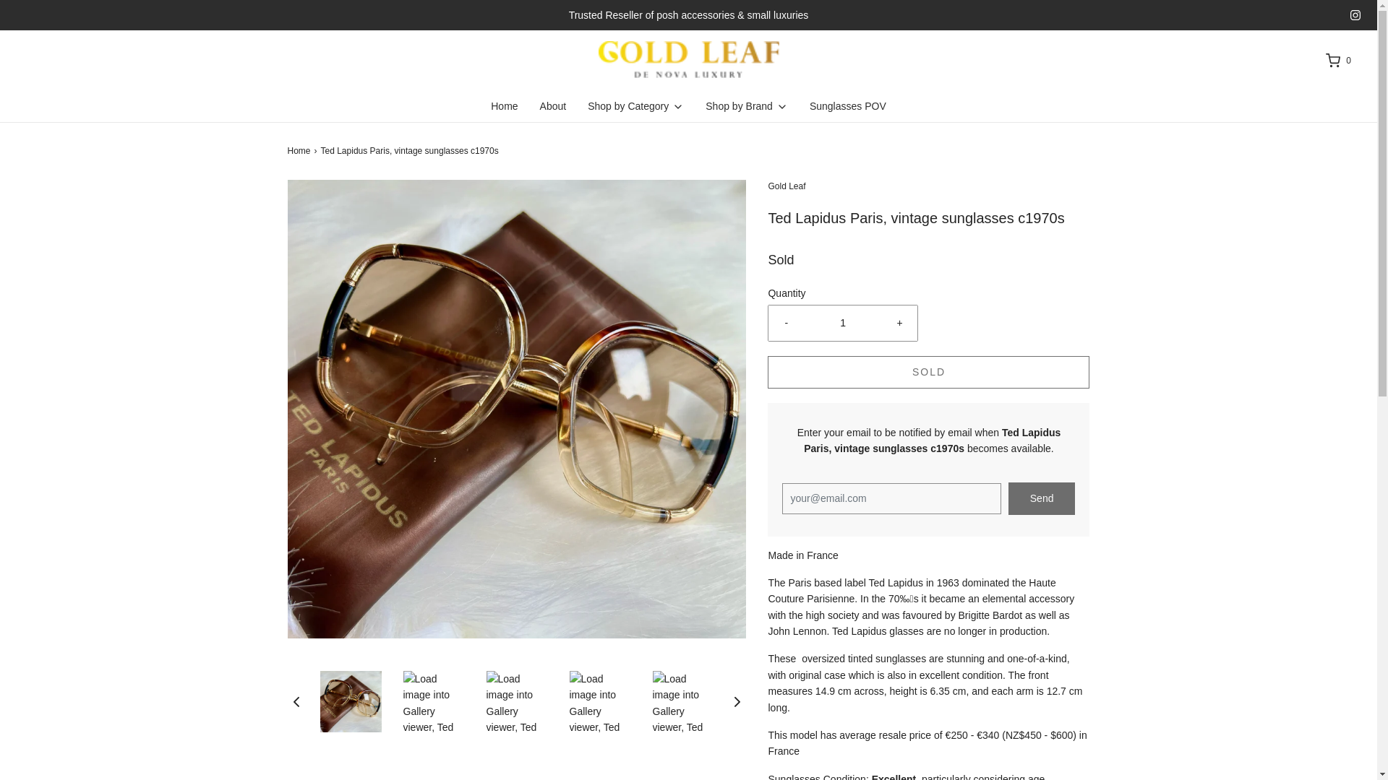 The image size is (1388, 780). What do you see at coordinates (635, 106) in the screenshot?
I see `Shop by Category` at bounding box center [635, 106].